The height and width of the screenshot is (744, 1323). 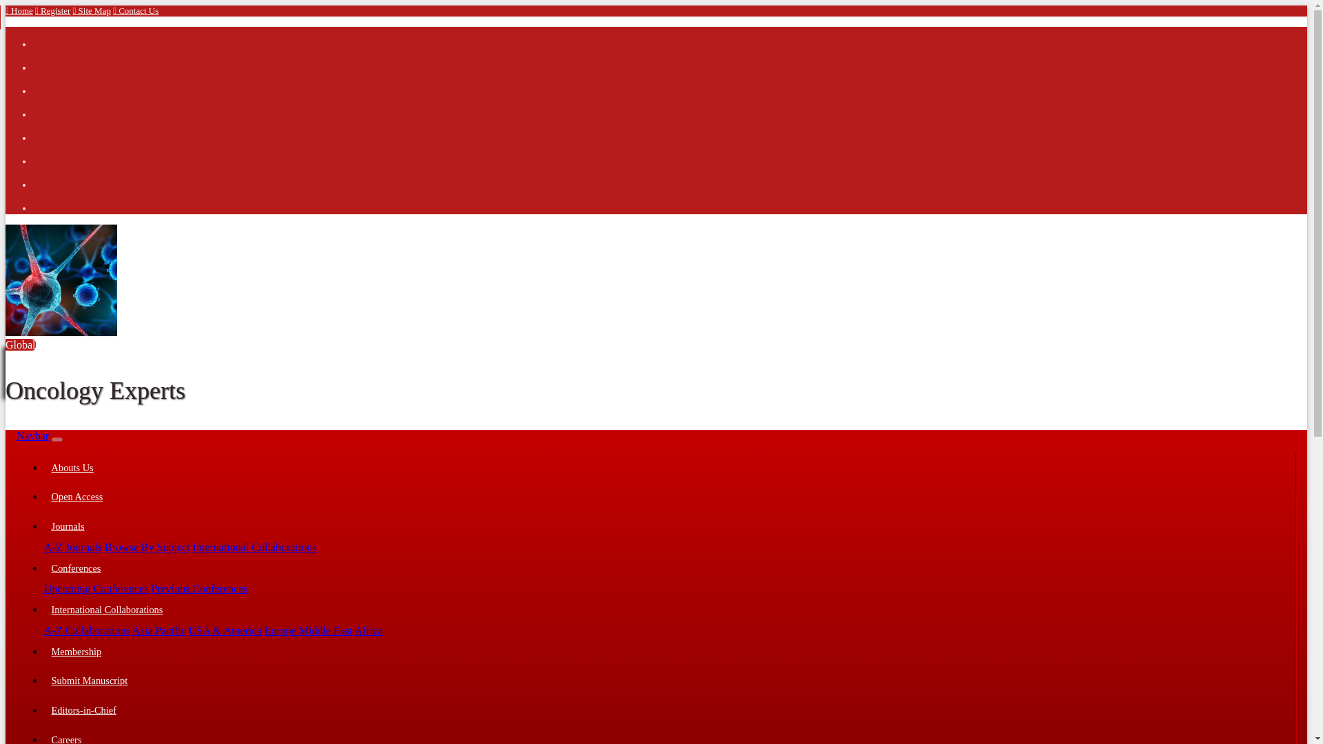 What do you see at coordinates (135, 10) in the screenshot?
I see `Contact Us` at bounding box center [135, 10].